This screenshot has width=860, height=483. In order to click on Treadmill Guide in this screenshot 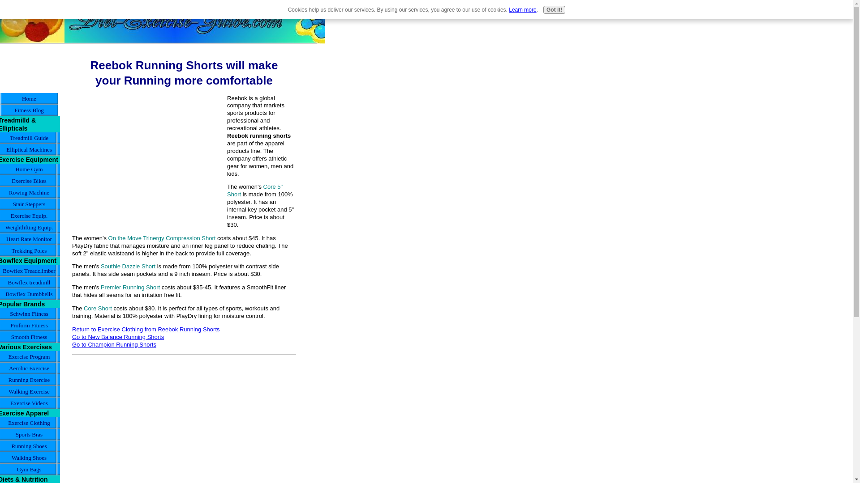, I will do `click(30, 138)`.